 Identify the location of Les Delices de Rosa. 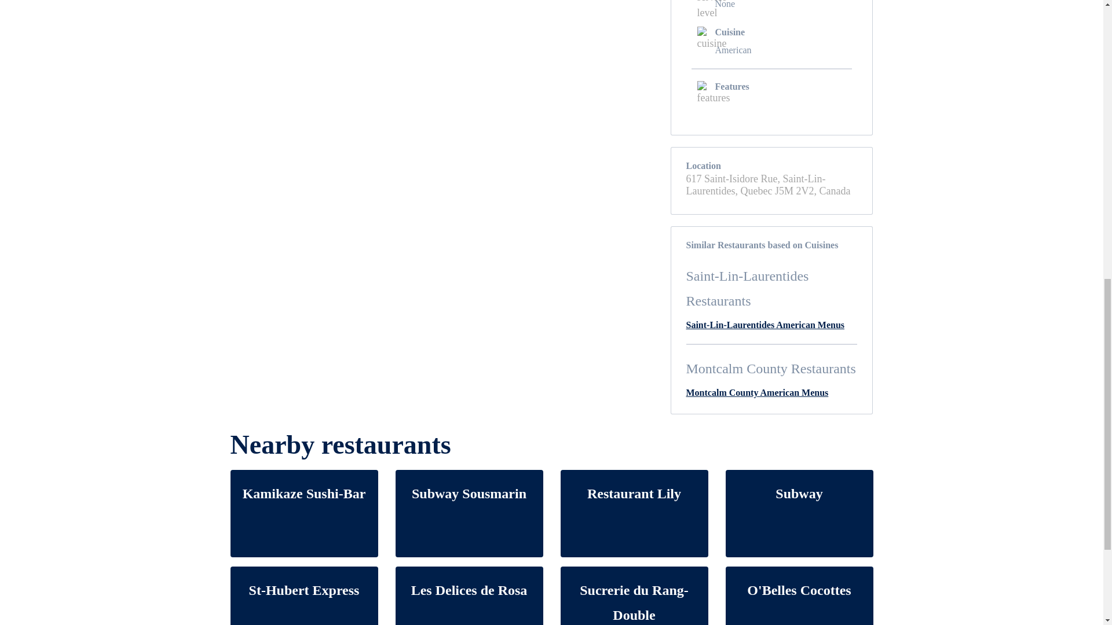
(468, 595).